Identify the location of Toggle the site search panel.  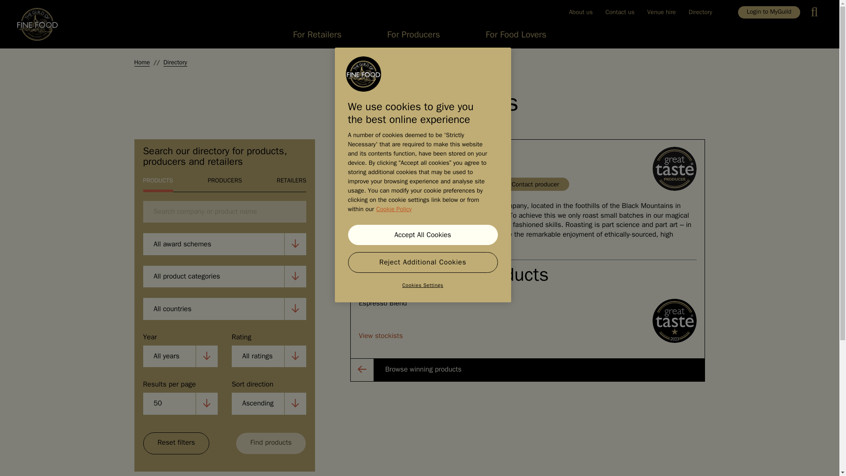
(817, 12).